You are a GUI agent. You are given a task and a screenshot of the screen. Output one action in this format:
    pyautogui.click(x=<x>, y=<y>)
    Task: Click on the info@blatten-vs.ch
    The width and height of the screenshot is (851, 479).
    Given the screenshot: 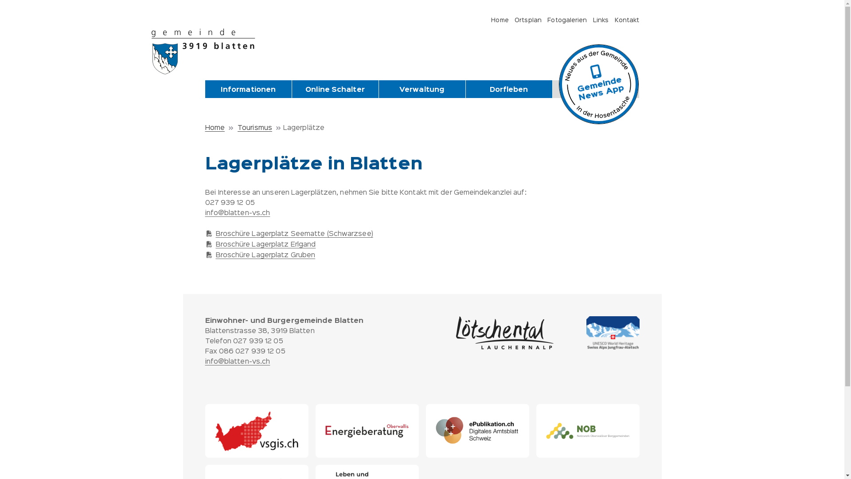 What is the action you would take?
    pyautogui.click(x=238, y=362)
    